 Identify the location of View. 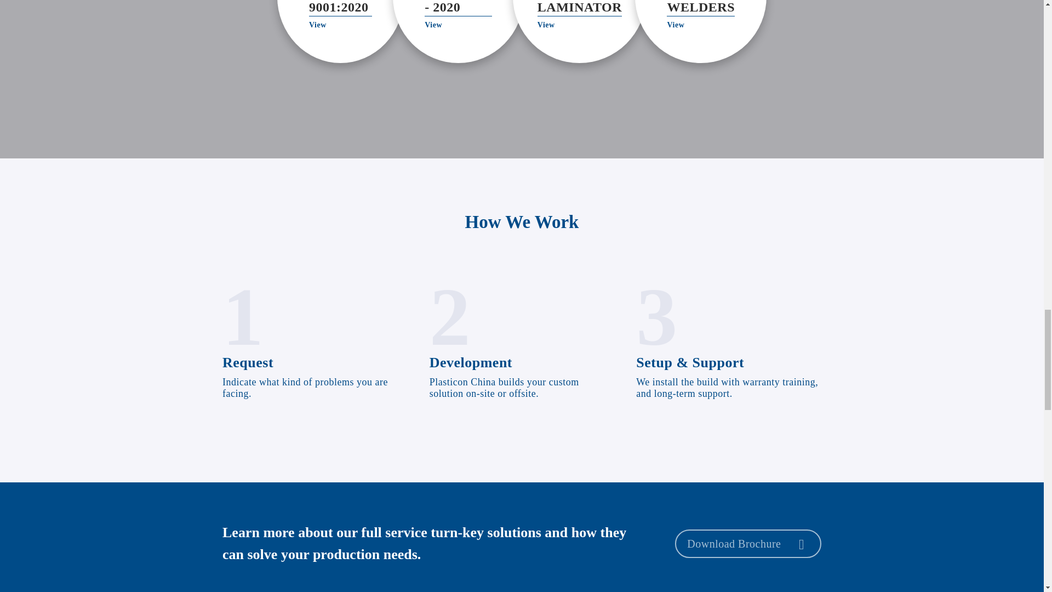
(433, 24).